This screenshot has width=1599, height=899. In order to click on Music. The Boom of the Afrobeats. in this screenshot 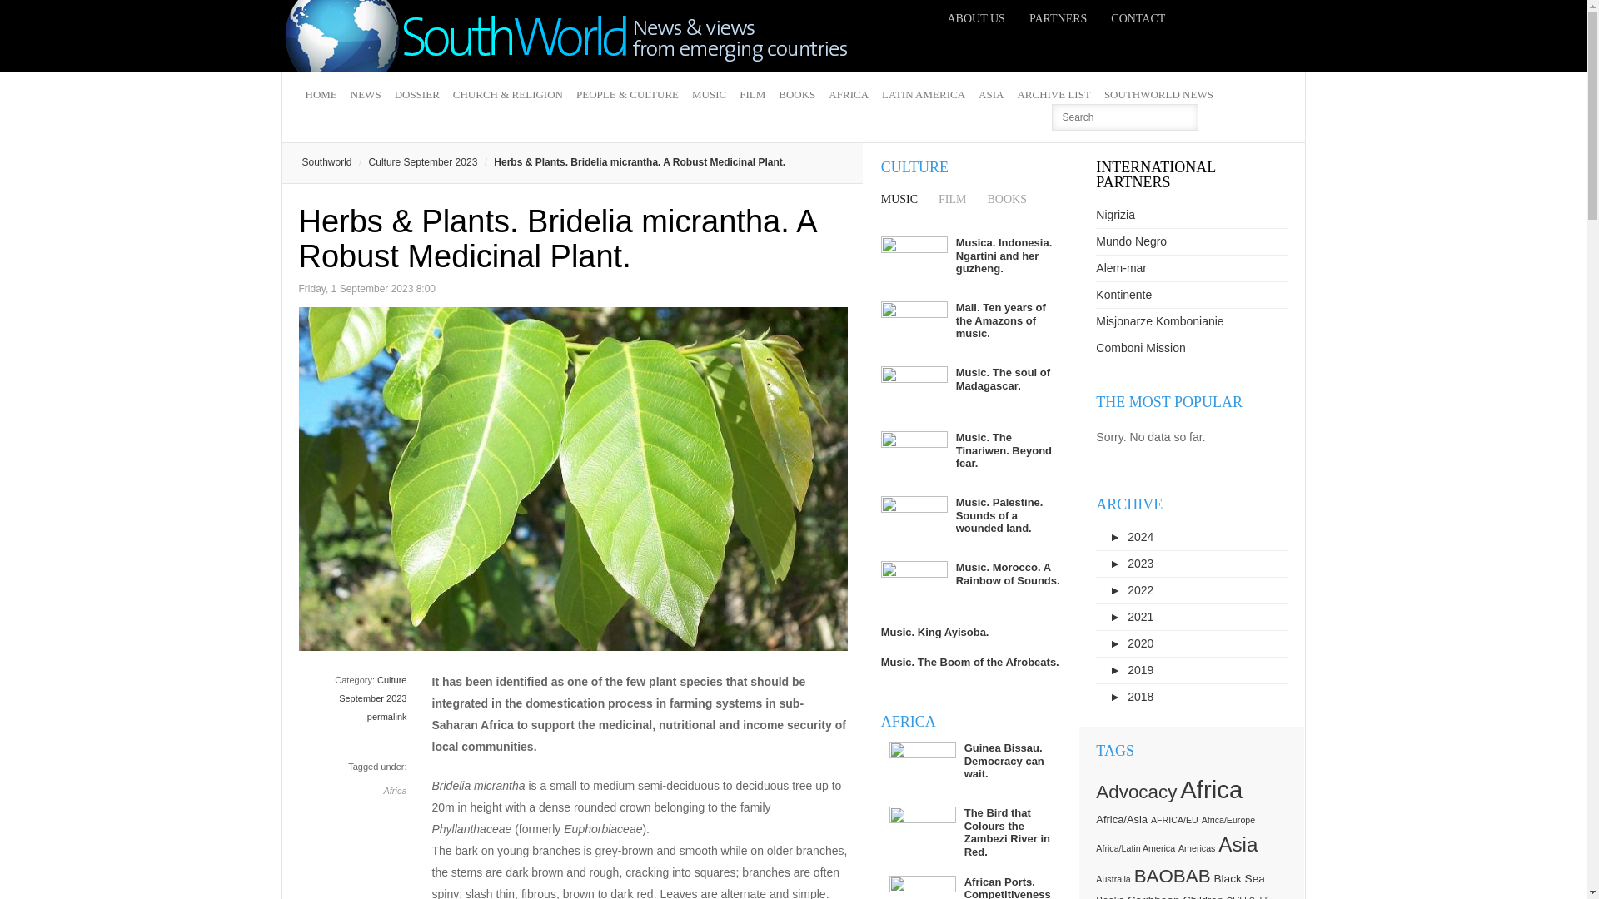, I will do `click(969, 663)`.